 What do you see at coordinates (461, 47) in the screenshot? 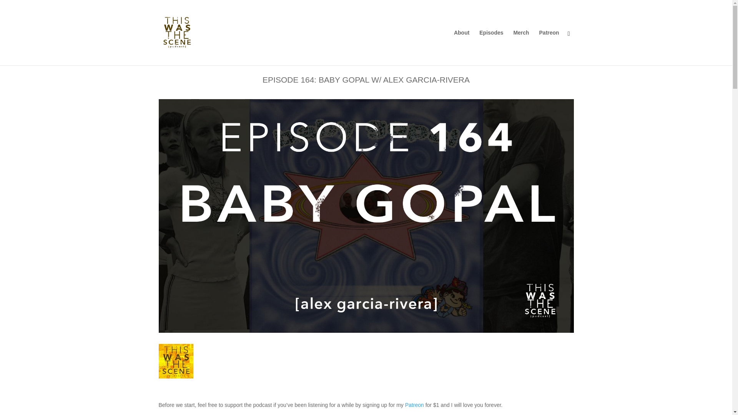
I see `About` at bounding box center [461, 47].